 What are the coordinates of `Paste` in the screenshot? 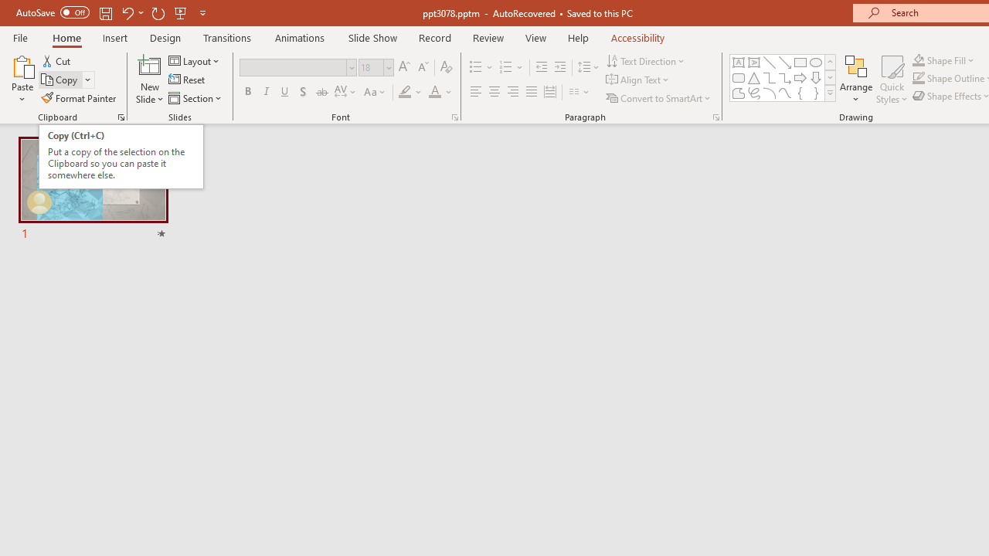 It's located at (22, 65).